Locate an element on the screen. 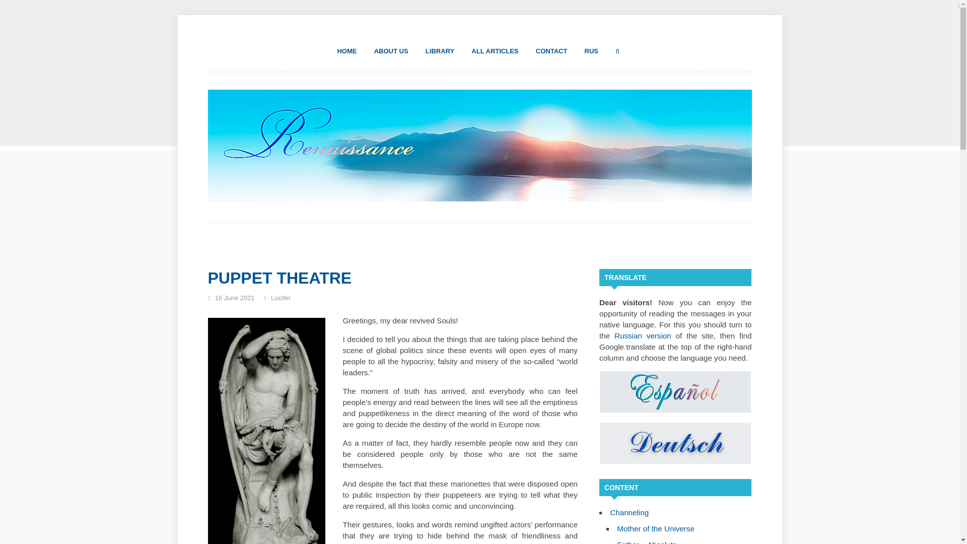 This screenshot has width=967, height=544. Mother of the Universe is located at coordinates (655, 529).